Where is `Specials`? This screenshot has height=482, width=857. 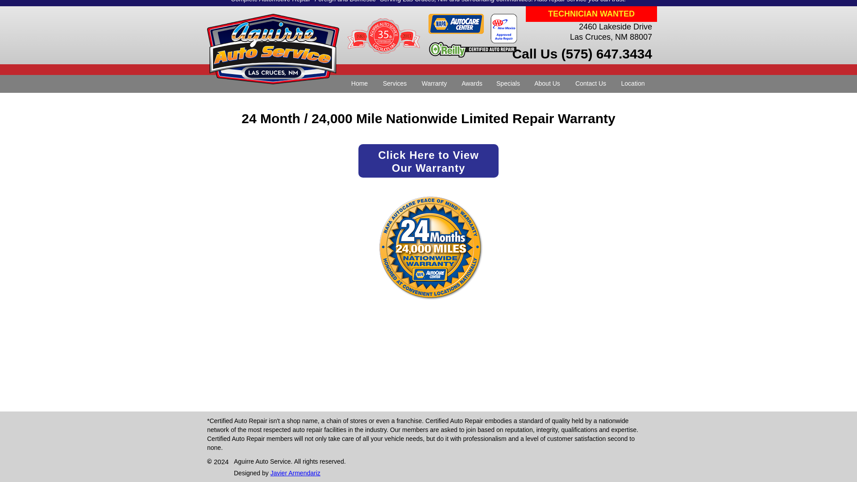 Specials is located at coordinates (508, 84).